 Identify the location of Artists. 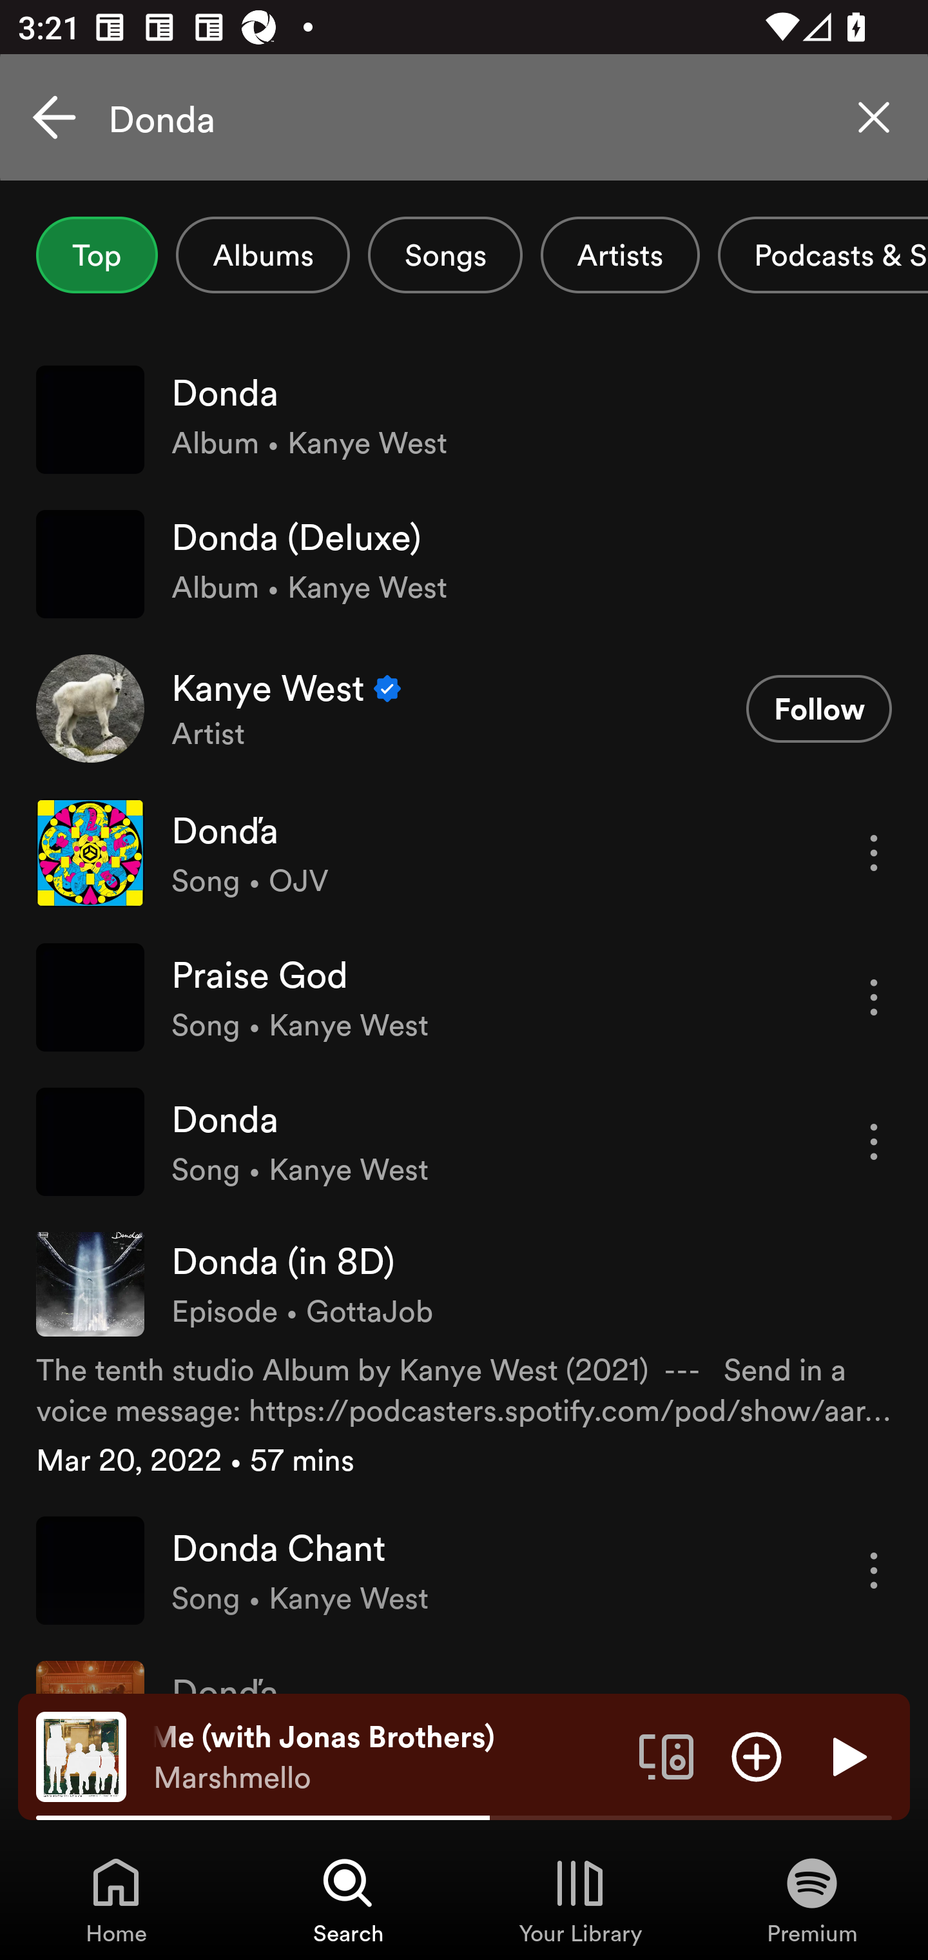
(620, 255).